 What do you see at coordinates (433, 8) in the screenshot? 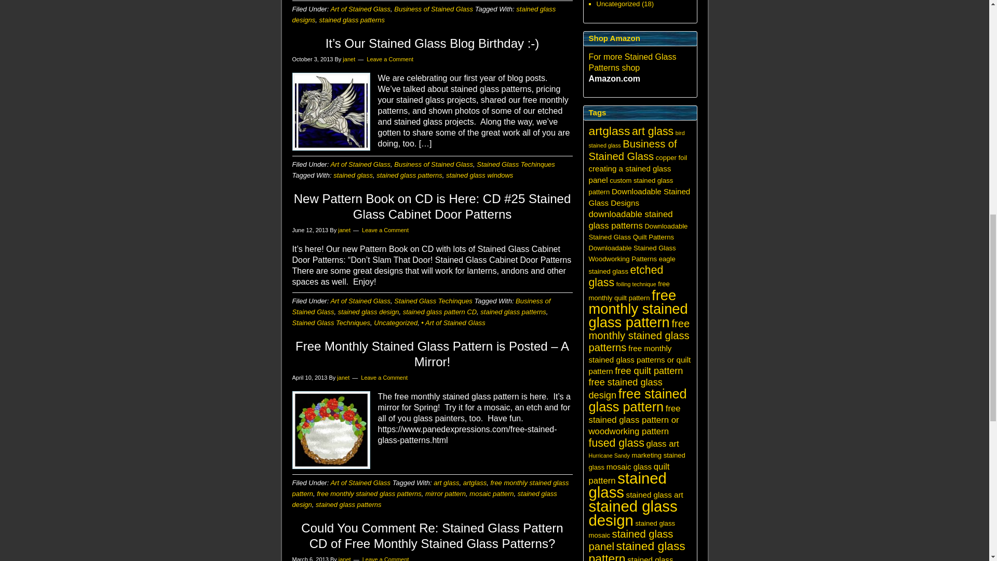
I see `Business of Stained Glass` at bounding box center [433, 8].